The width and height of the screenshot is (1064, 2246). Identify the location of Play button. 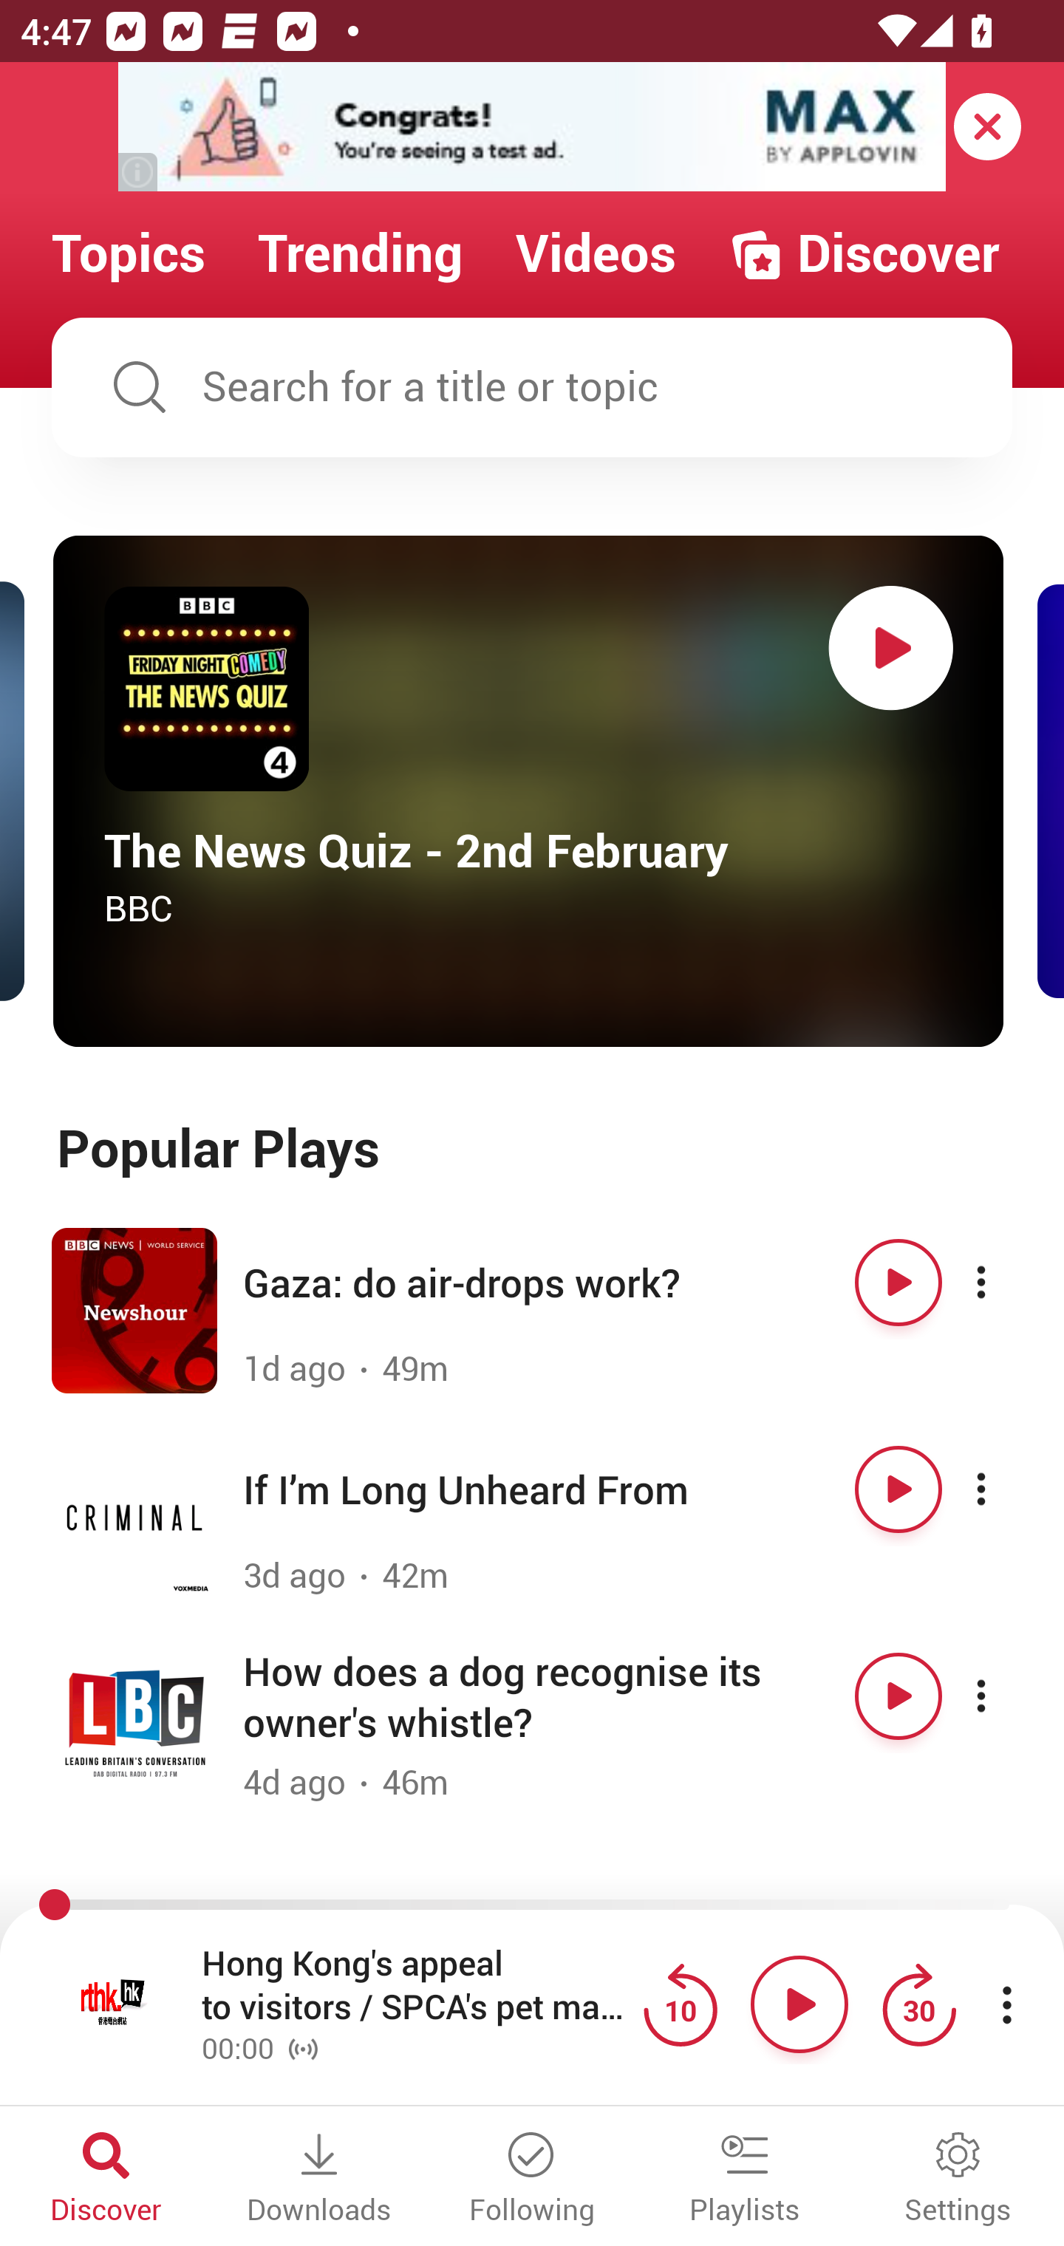
(898, 1489).